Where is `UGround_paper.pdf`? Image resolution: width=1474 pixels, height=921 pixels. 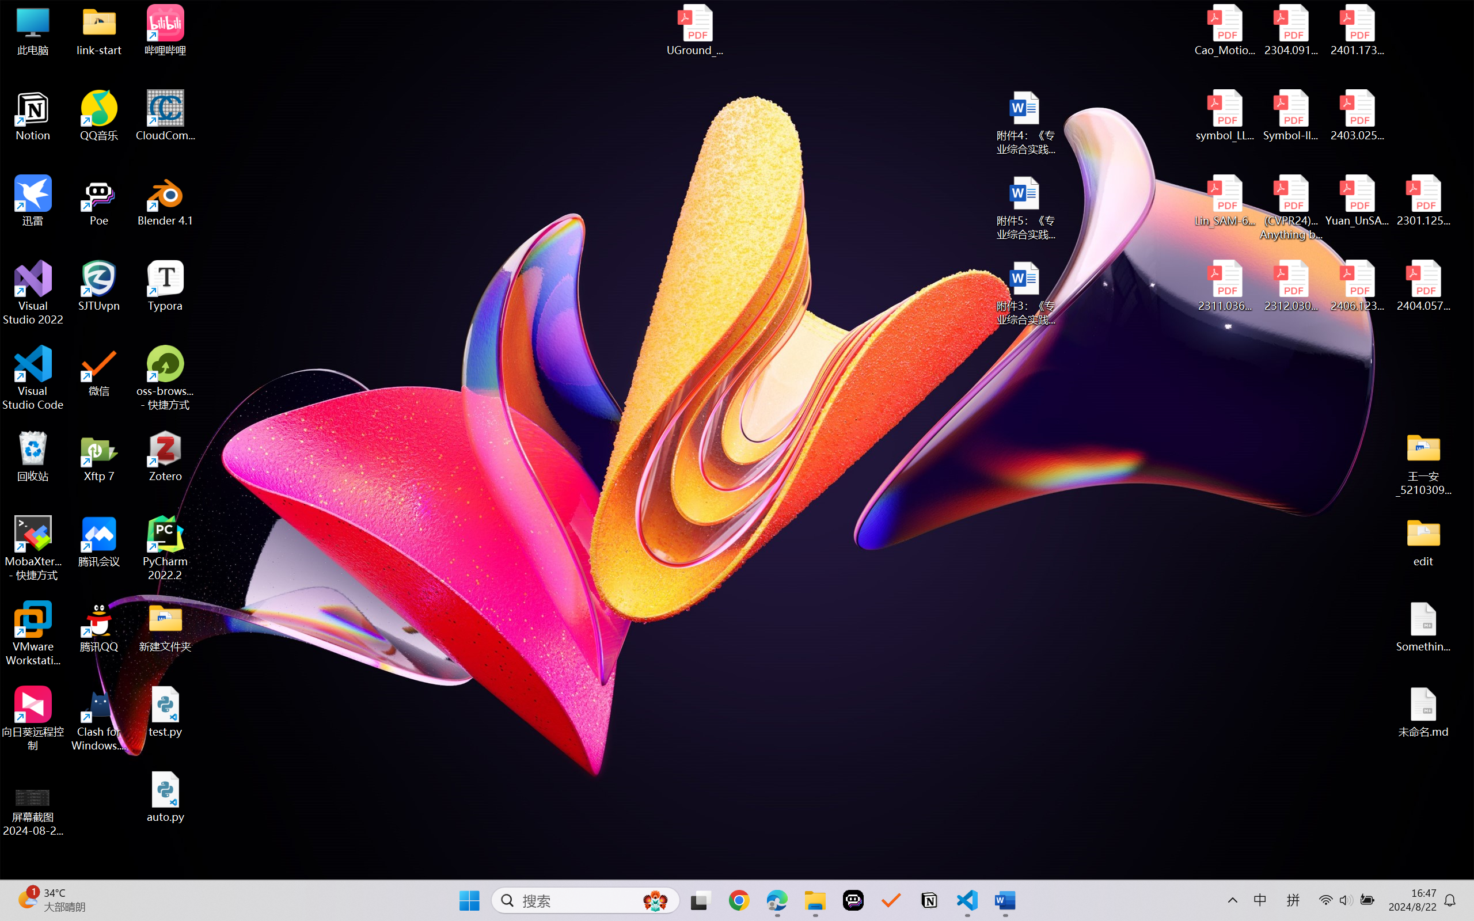 UGround_paper.pdf is located at coordinates (694, 30).